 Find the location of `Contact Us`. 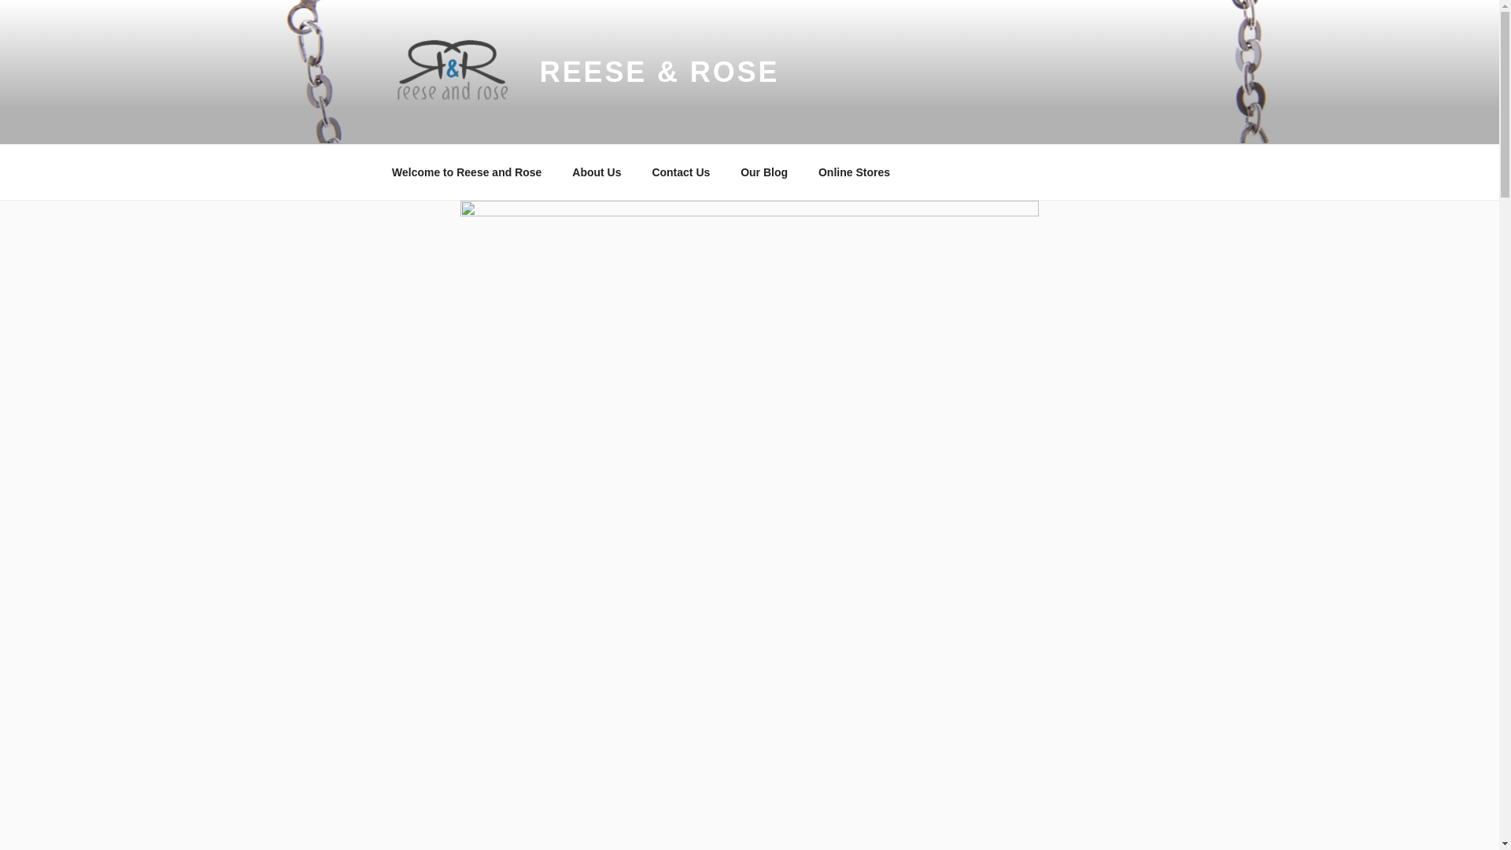

Contact Us is located at coordinates (680, 172).